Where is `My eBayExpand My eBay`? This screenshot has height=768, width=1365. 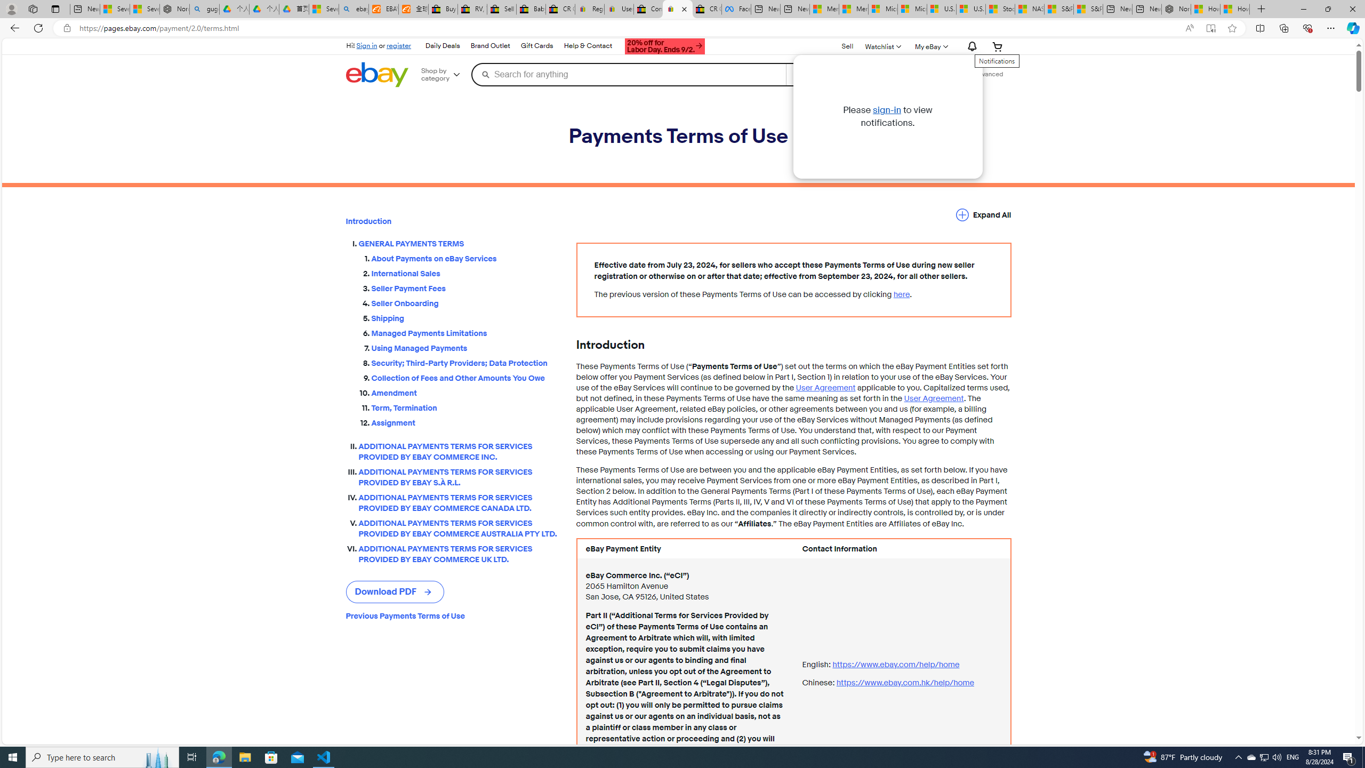 My eBayExpand My eBay is located at coordinates (930, 46).